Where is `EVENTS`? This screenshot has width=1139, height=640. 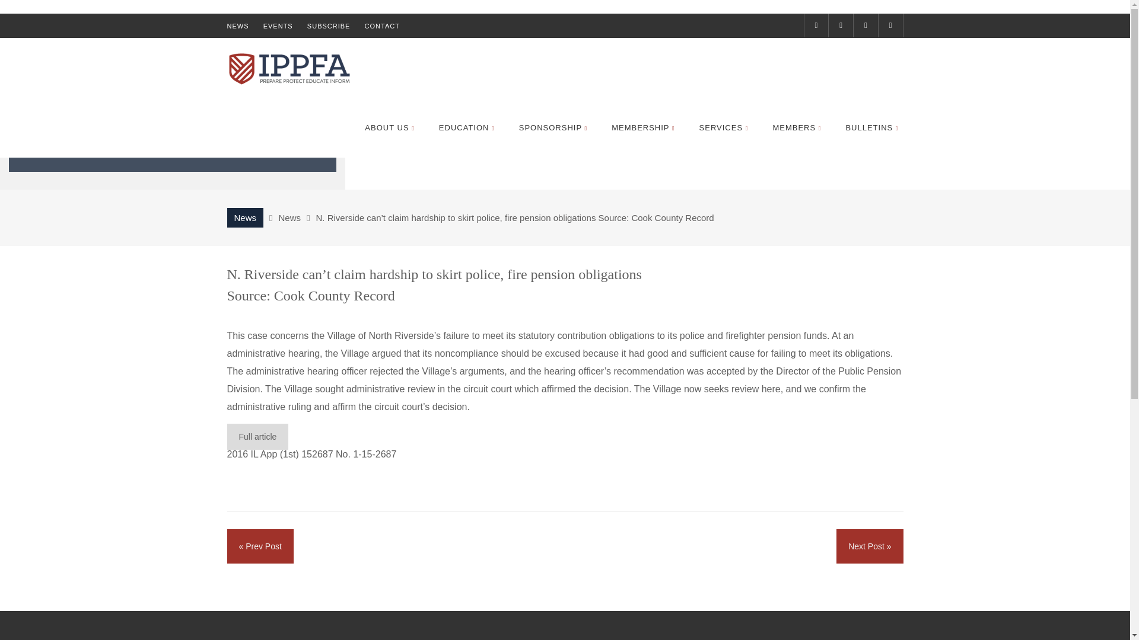
EVENTS is located at coordinates (278, 25).